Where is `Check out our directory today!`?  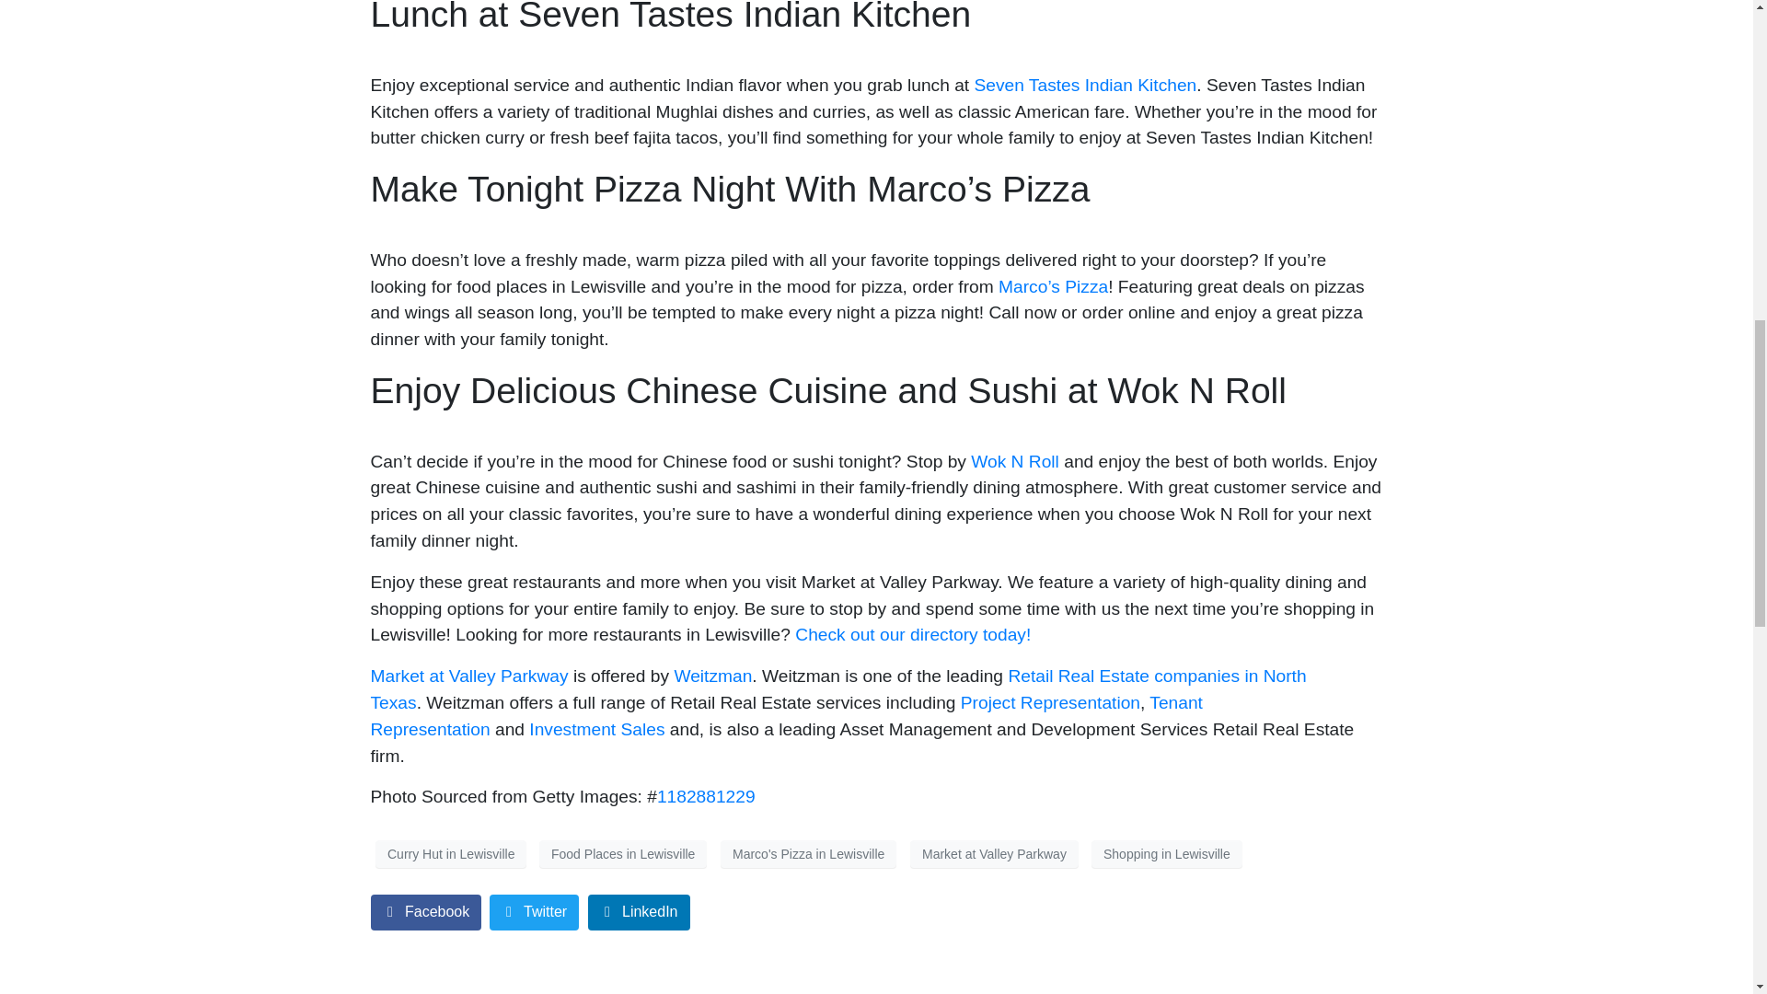 Check out our directory today! is located at coordinates (913, 634).